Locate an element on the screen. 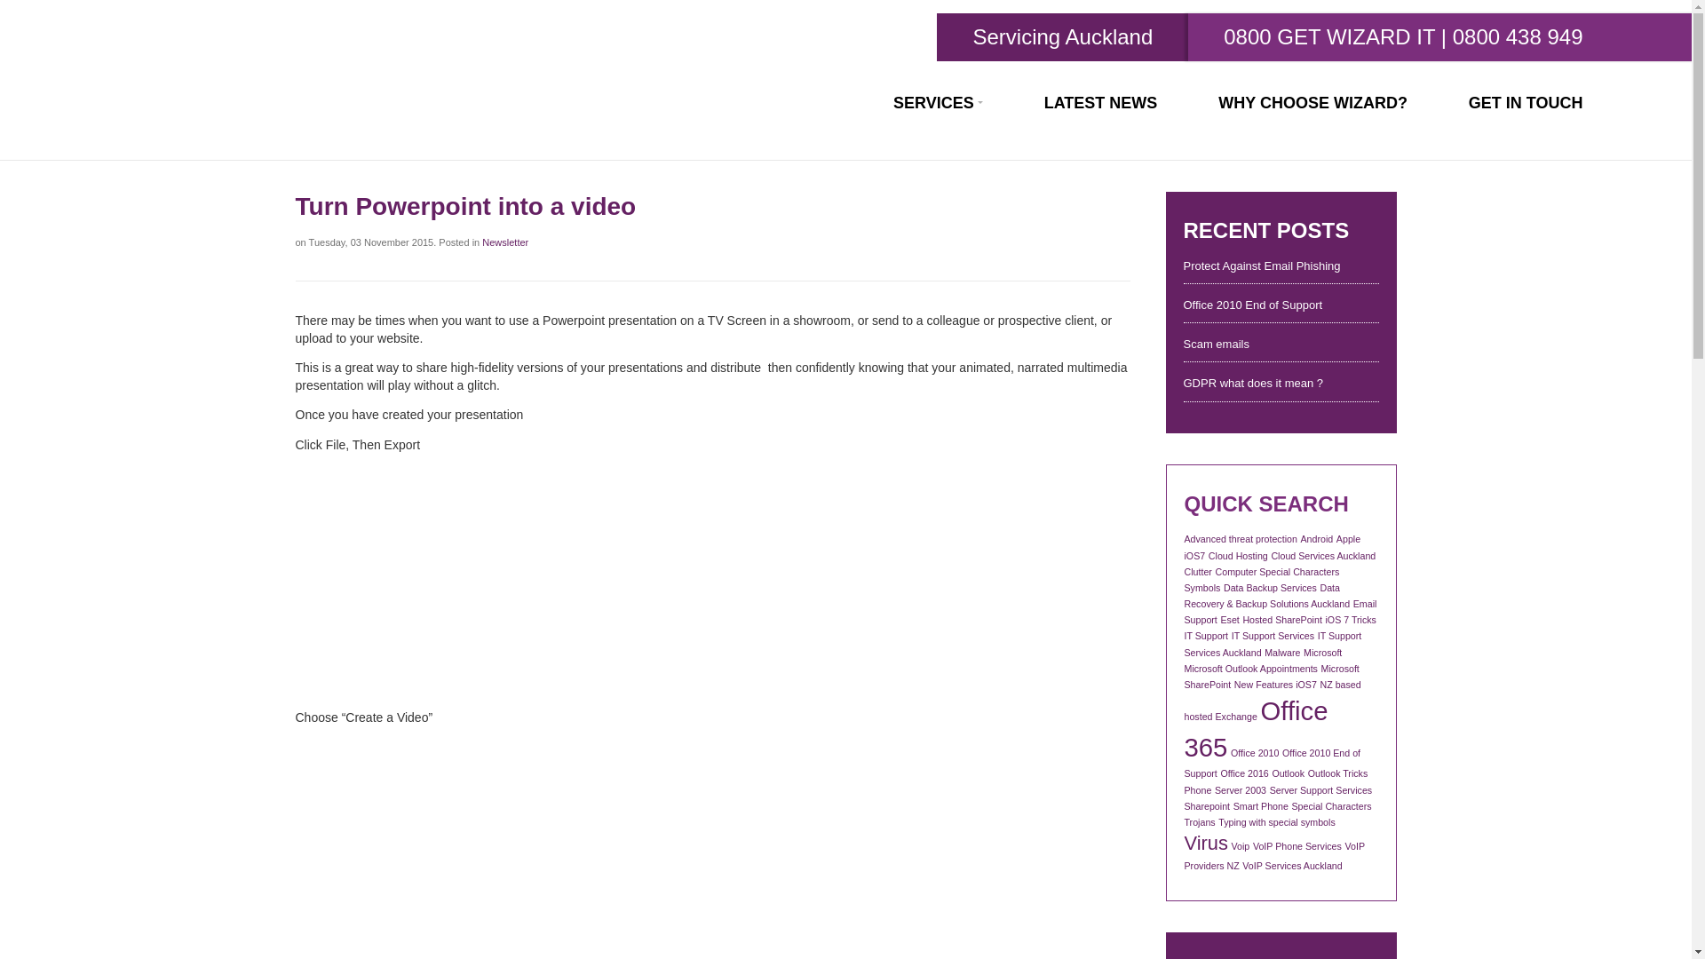 This screenshot has height=959, width=1705. Turn Powerpoint into a video is located at coordinates (504, 579).